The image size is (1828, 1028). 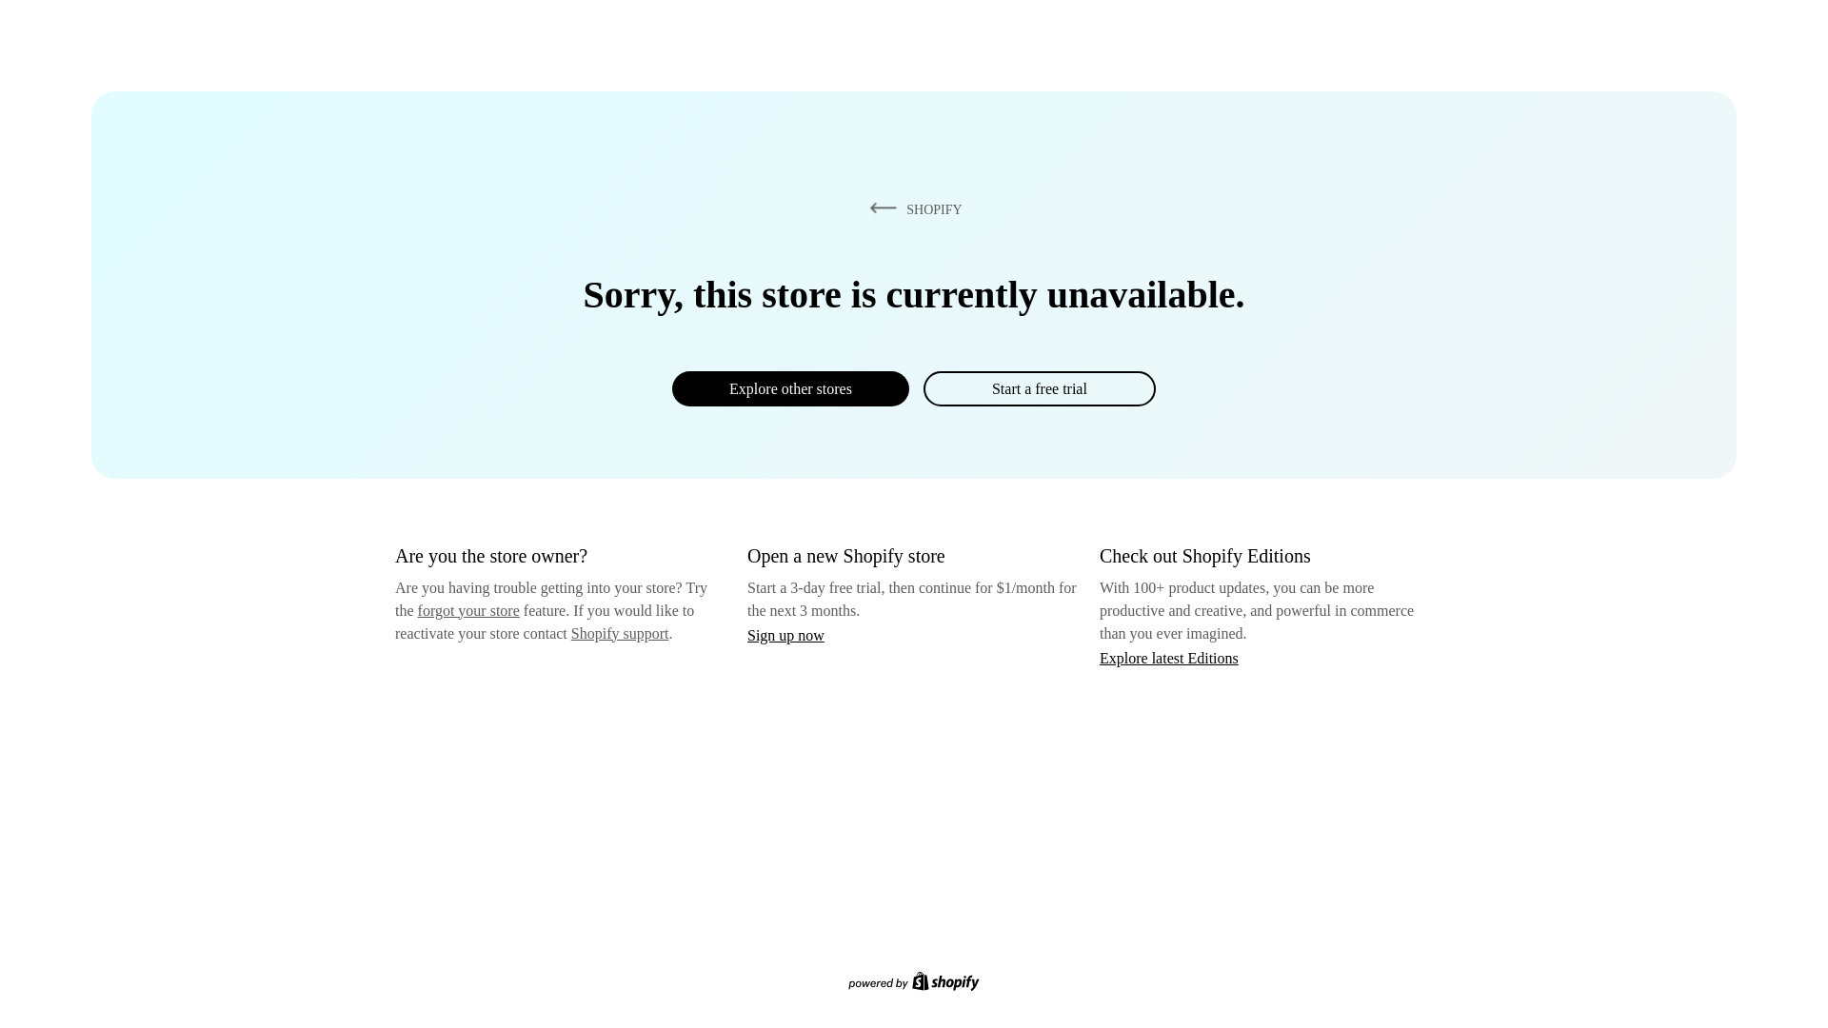 What do you see at coordinates (790, 388) in the screenshot?
I see `Explore other stores` at bounding box center [790, 388].